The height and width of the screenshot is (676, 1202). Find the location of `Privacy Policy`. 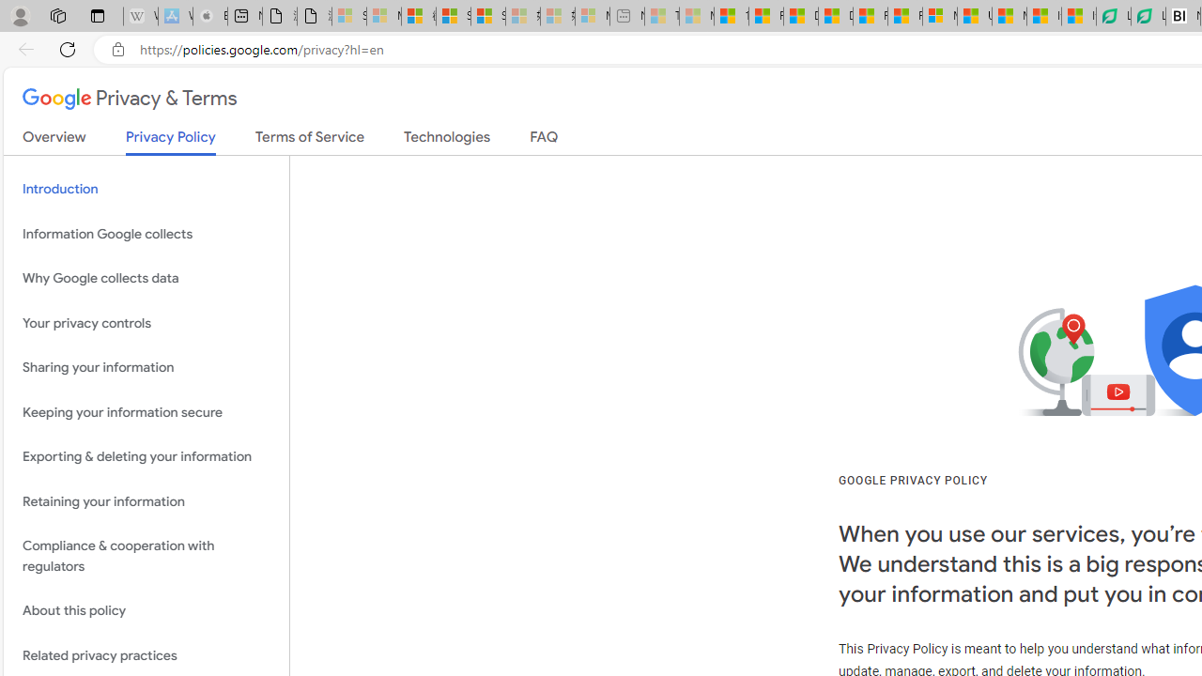

Privacy Policy is located at coordinates (171, 143).